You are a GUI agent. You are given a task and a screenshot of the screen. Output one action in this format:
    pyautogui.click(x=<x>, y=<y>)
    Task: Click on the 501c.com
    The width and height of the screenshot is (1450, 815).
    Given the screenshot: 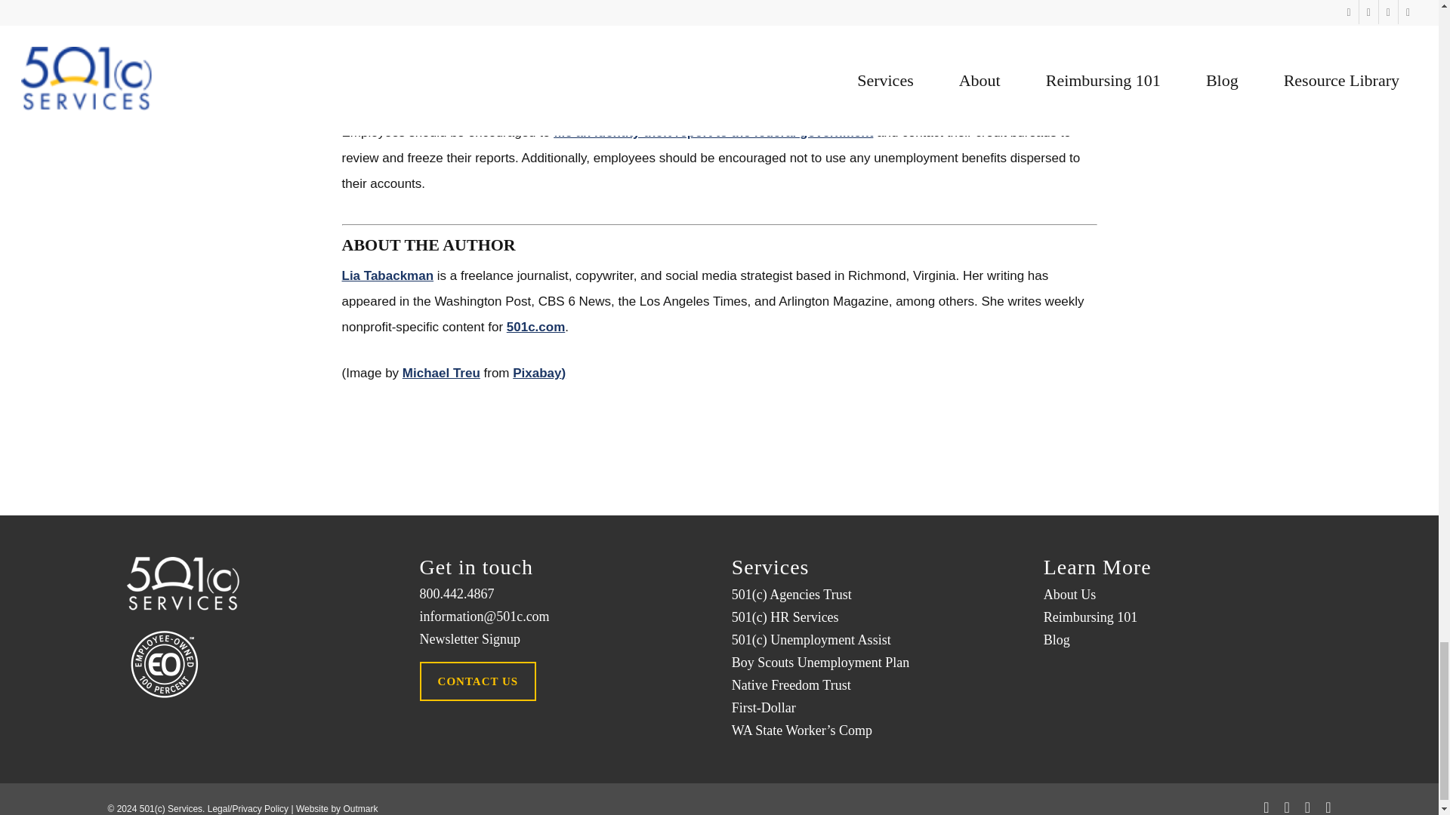 What is the action you would take?
    pyautogui.click(x=535, y=327)
    